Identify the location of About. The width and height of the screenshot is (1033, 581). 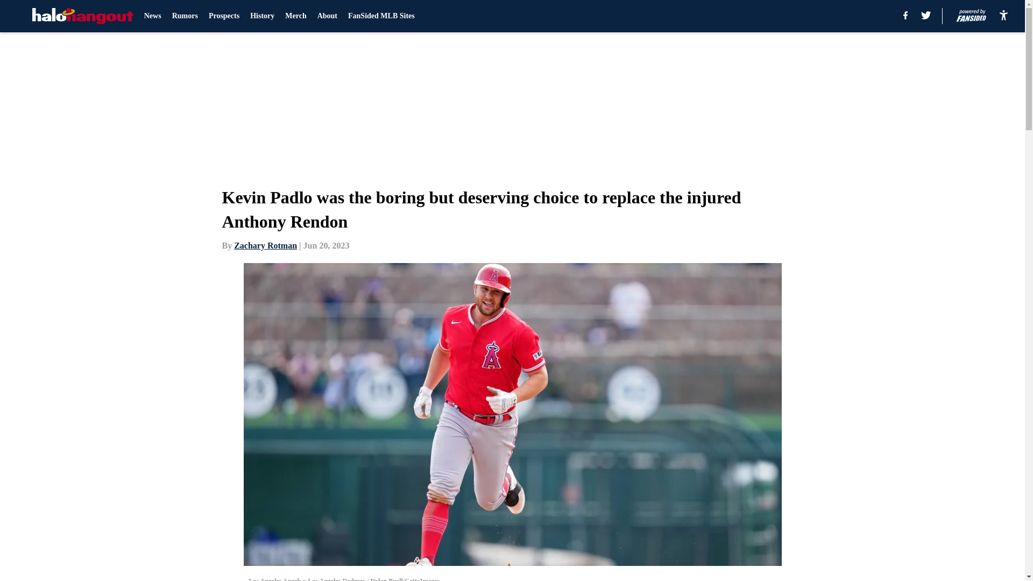
(327, 16).